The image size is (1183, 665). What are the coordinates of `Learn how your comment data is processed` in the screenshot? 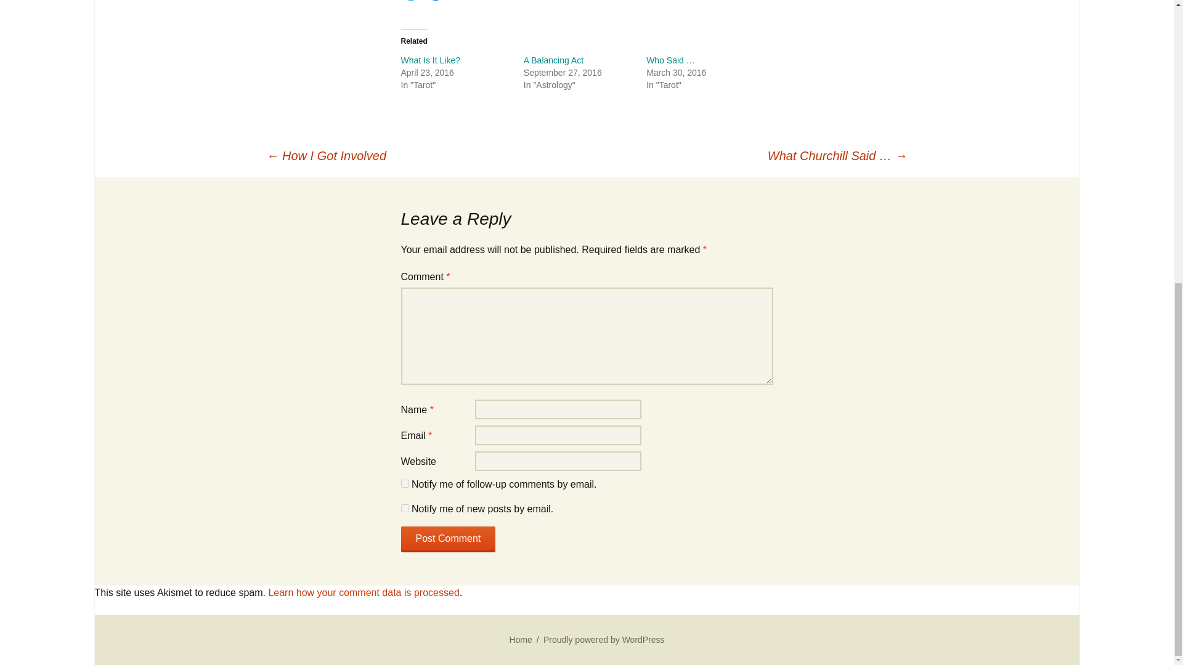 It's located at (364, 592).